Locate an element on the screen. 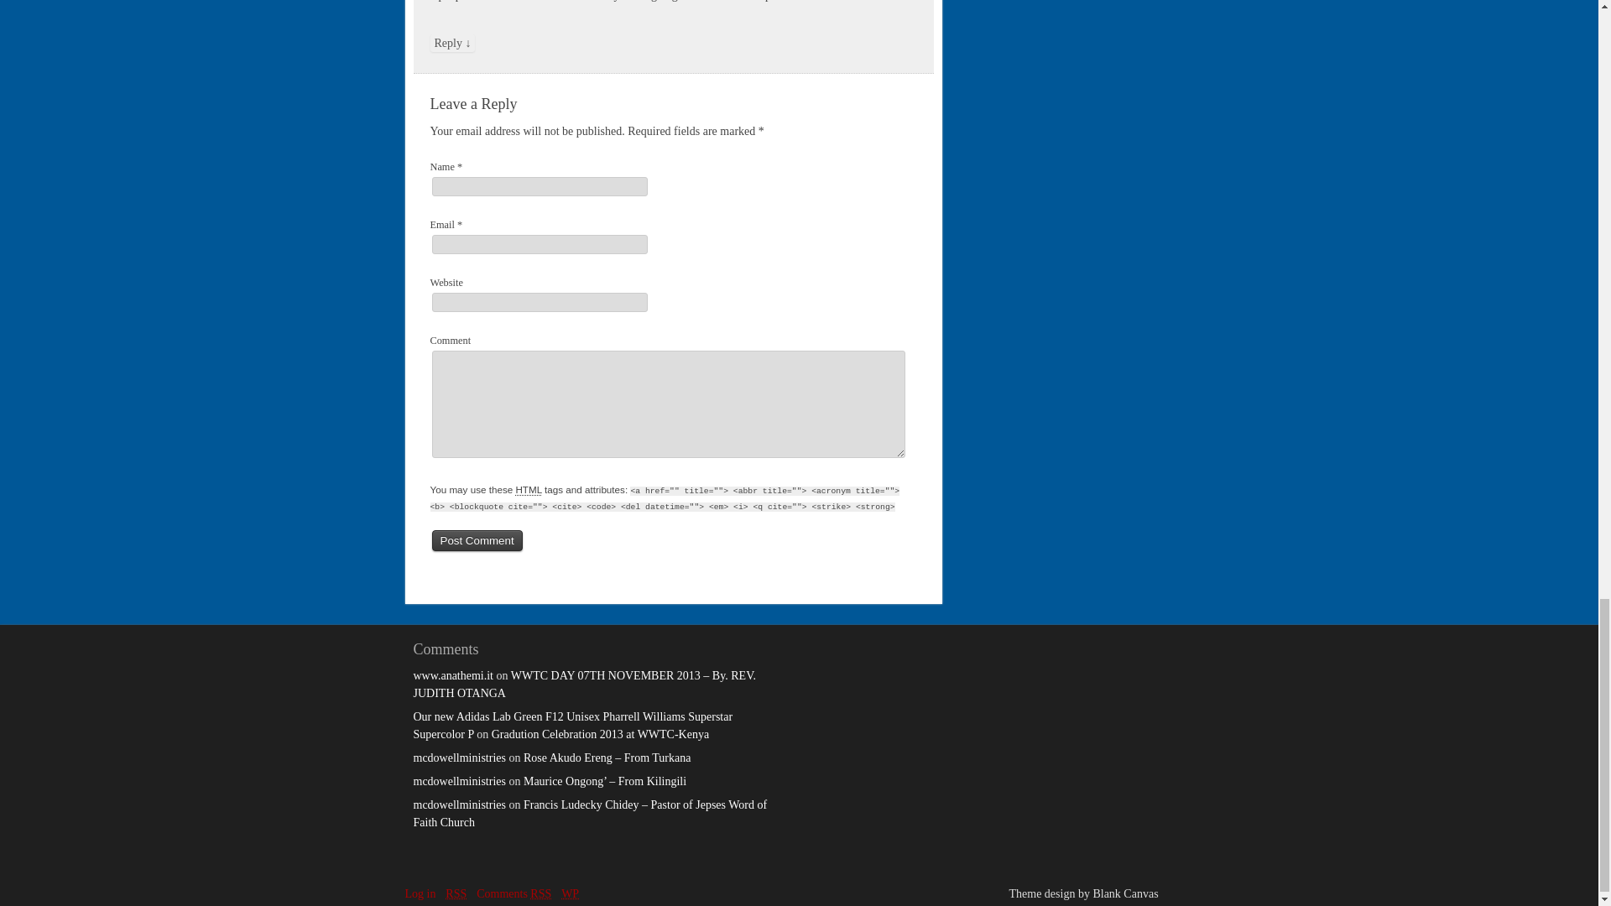 The image size is (1611, 906). mcdowellministries is located at coordinates (458, 758).